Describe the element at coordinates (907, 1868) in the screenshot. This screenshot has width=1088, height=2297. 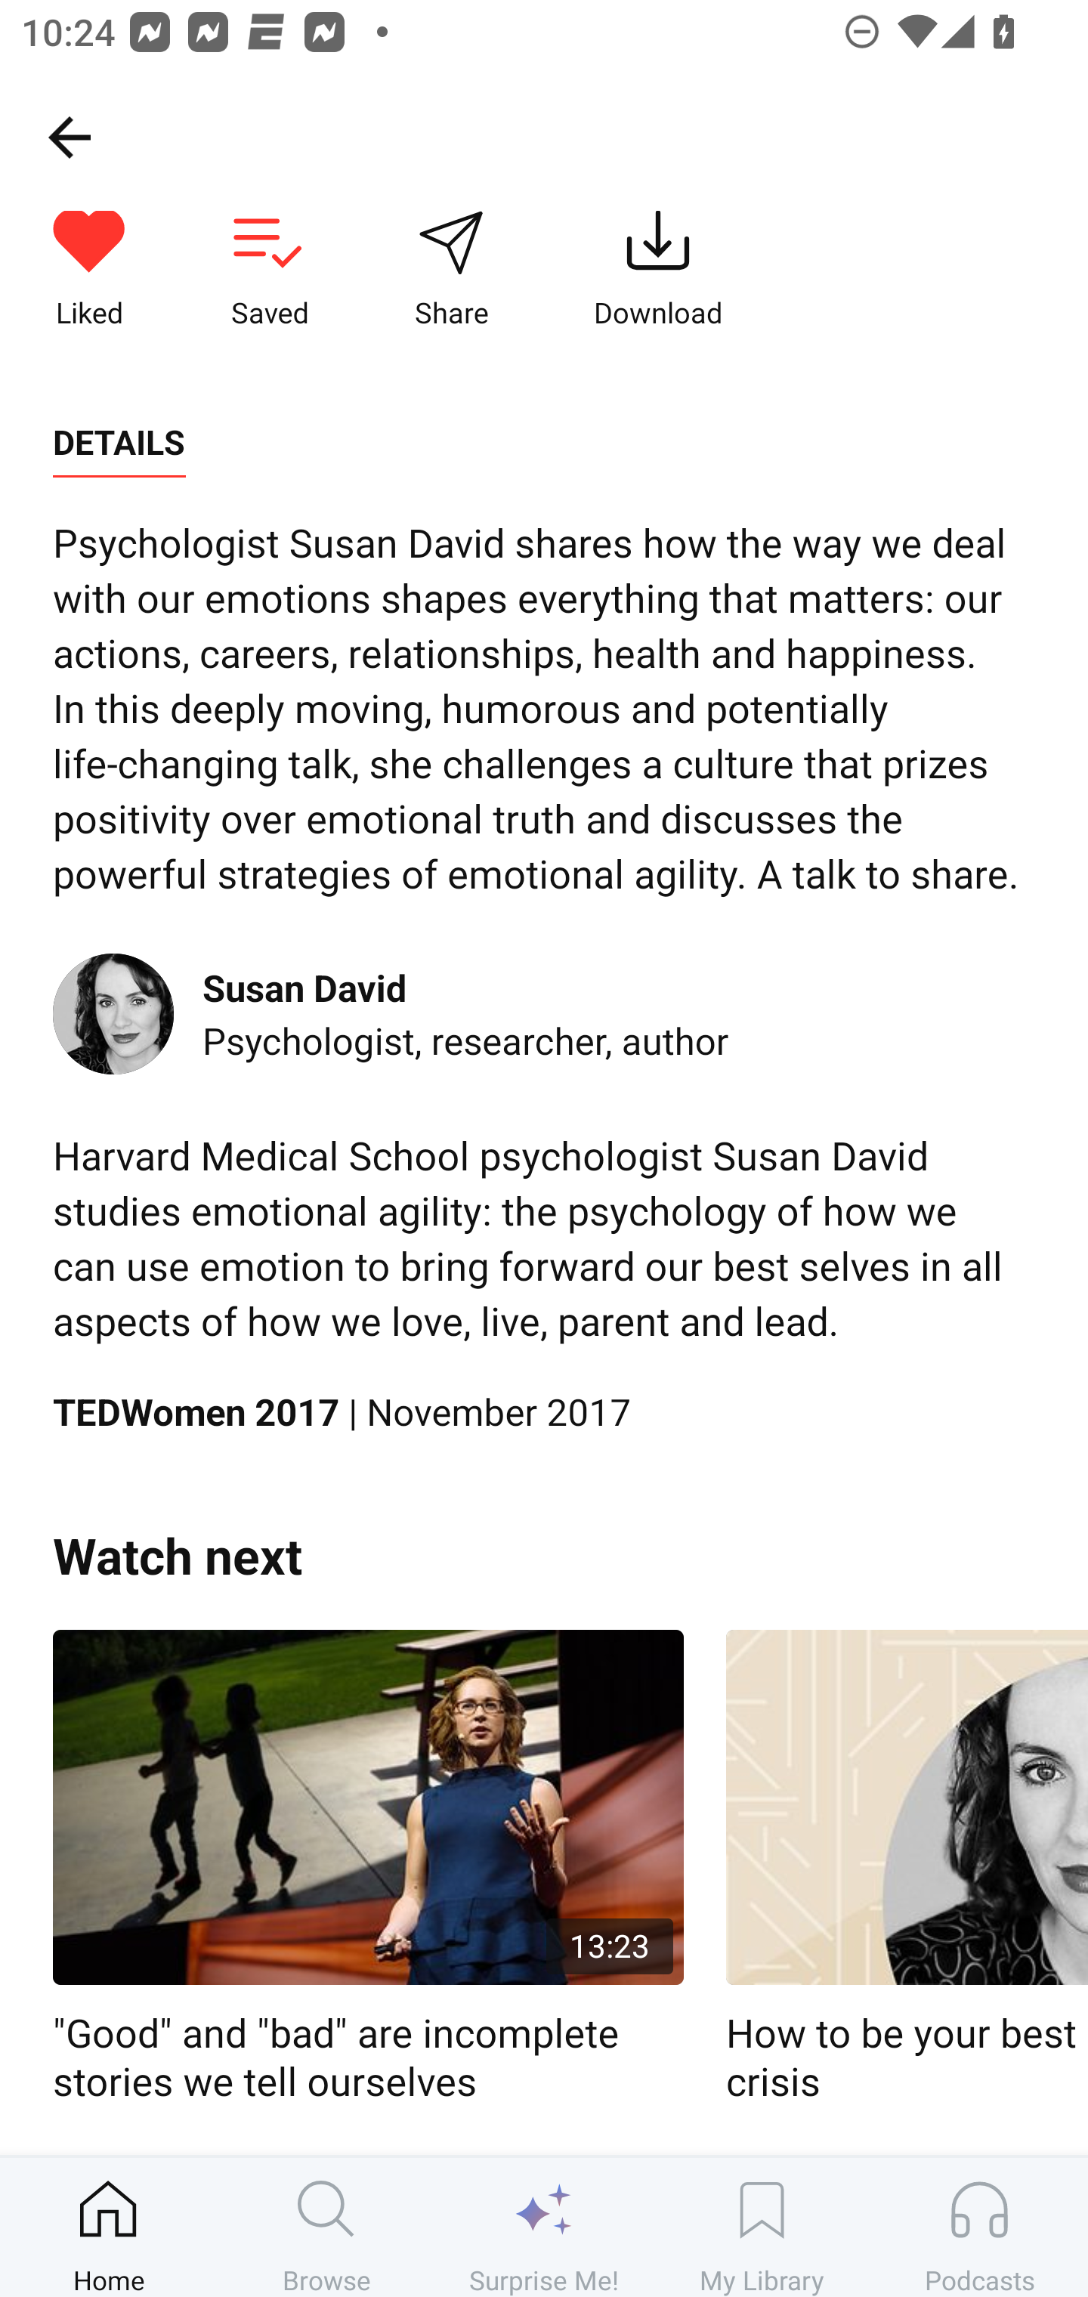
I see `How to be your best self in times of crisis` at that location.